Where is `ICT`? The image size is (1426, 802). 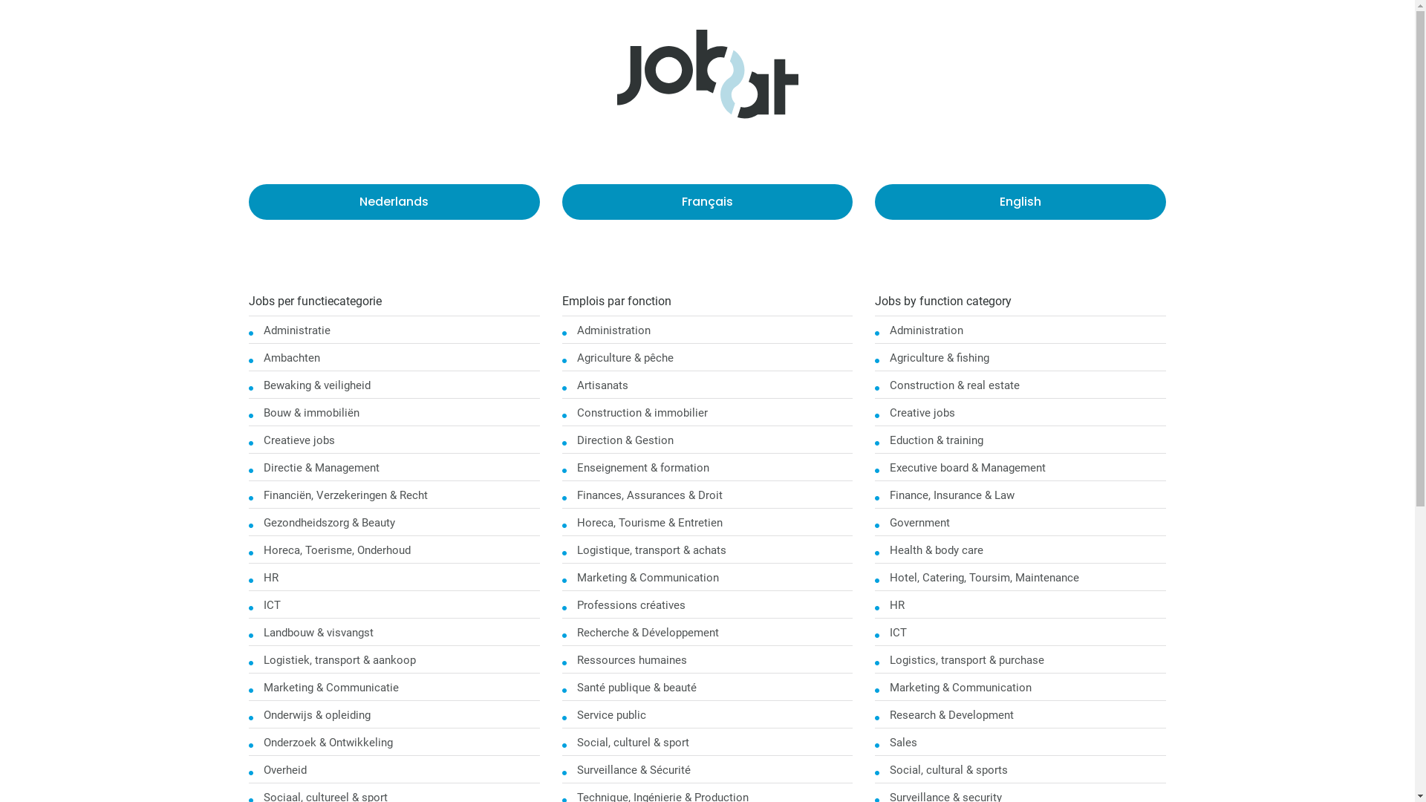 ICT is located at coordinates (899, 633).